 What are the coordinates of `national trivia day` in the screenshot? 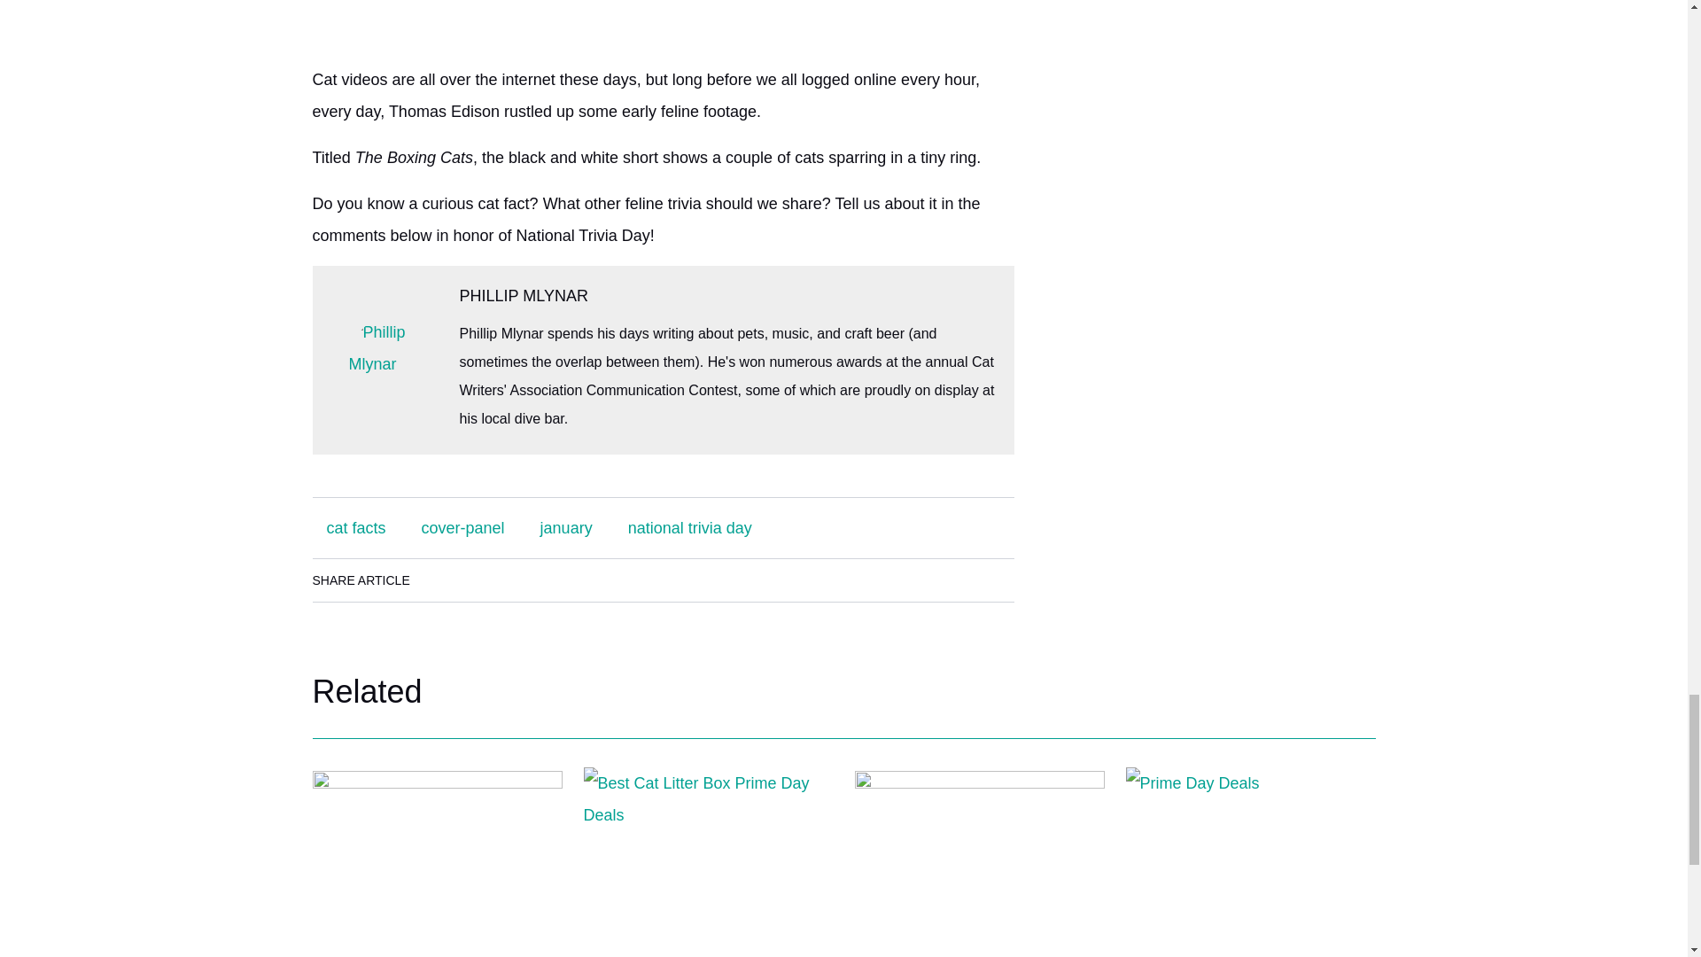 It's located at (690, 528).